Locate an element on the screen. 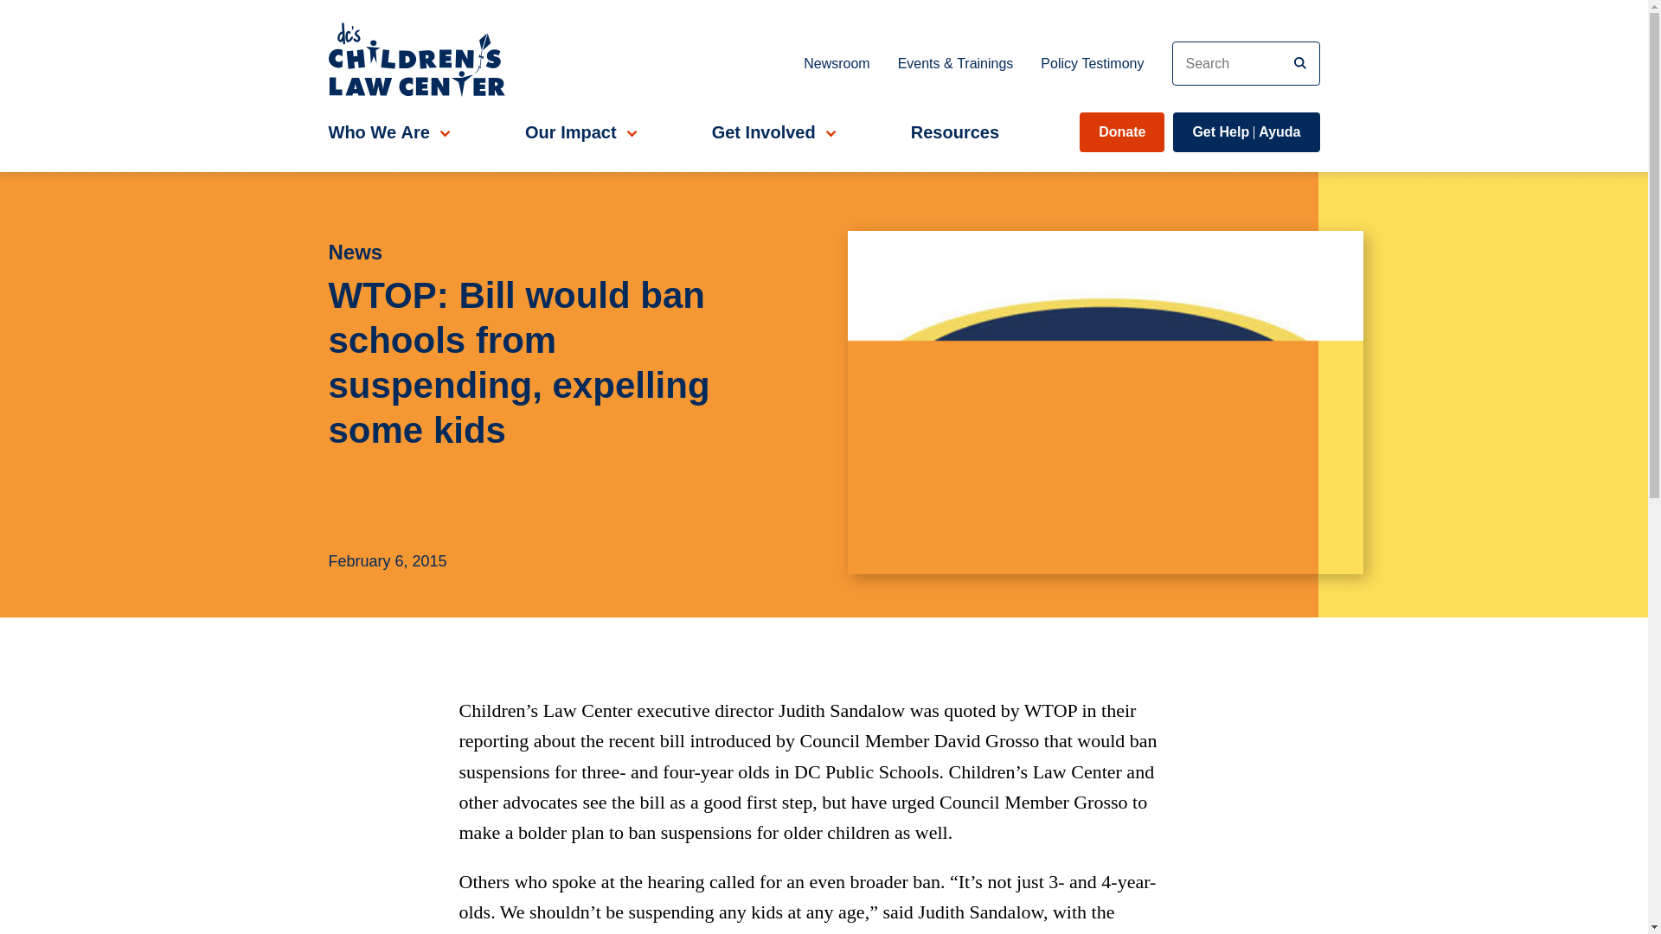  Policy Testimony is located at coordinates (1092, 62).